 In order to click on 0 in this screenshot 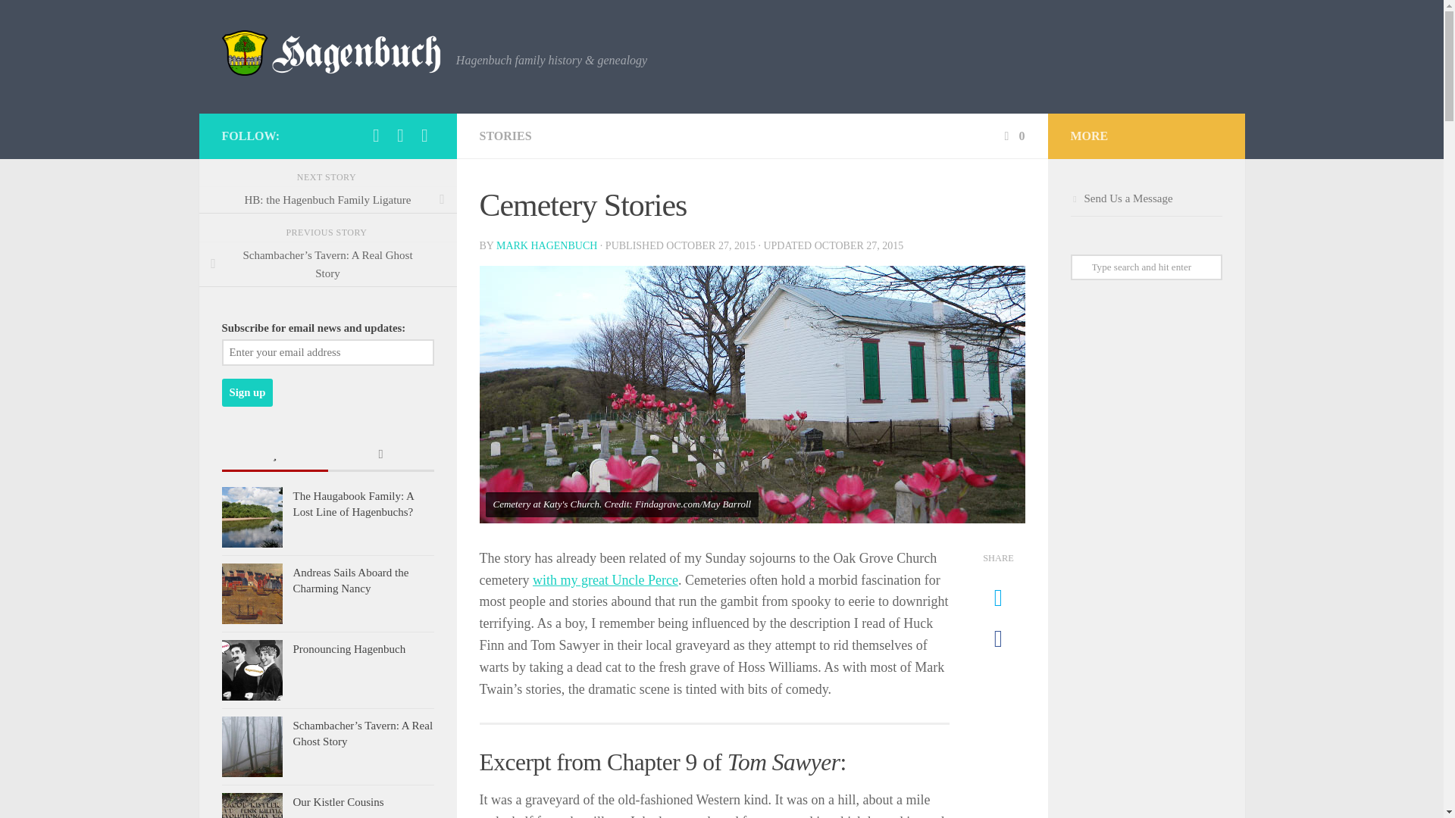, I will do `click(1012, 135)`.